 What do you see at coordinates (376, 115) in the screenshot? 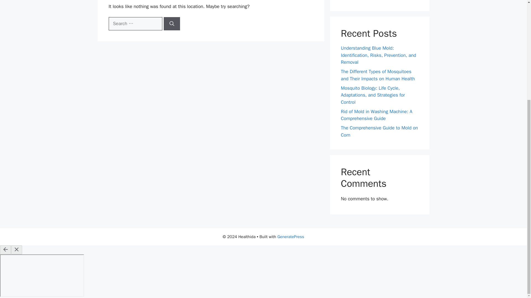
I see `Rid of Mold in Washing Machine: A Comprehensive Guide` at bounding box center [376, 115].